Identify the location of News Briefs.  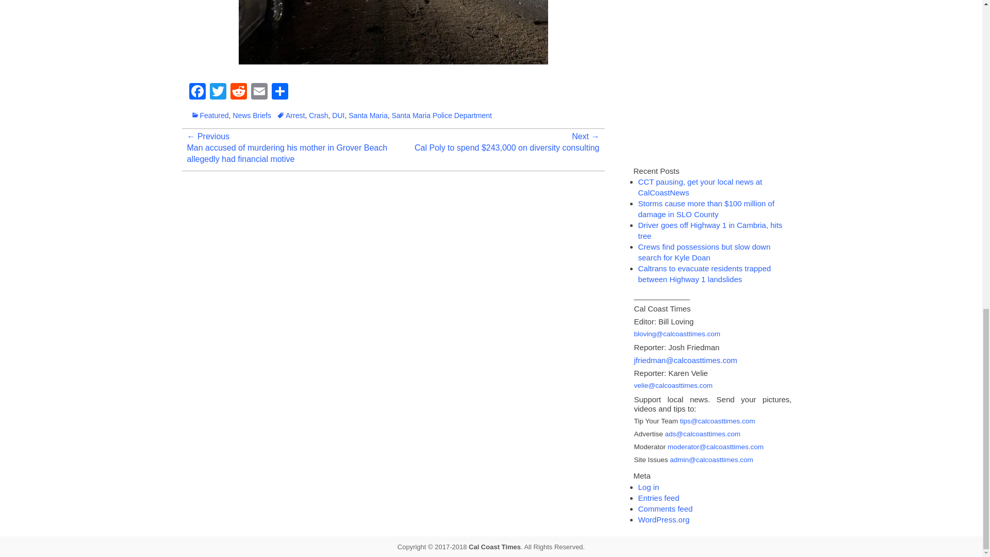
(252, 116).